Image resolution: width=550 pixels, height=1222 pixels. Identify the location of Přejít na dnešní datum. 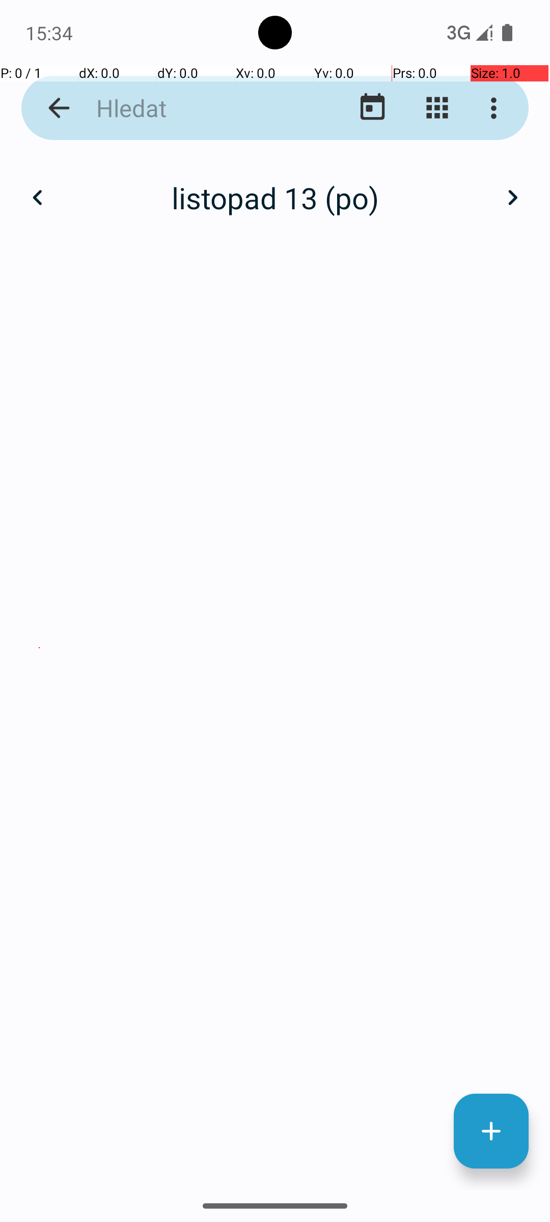
(373, 108).